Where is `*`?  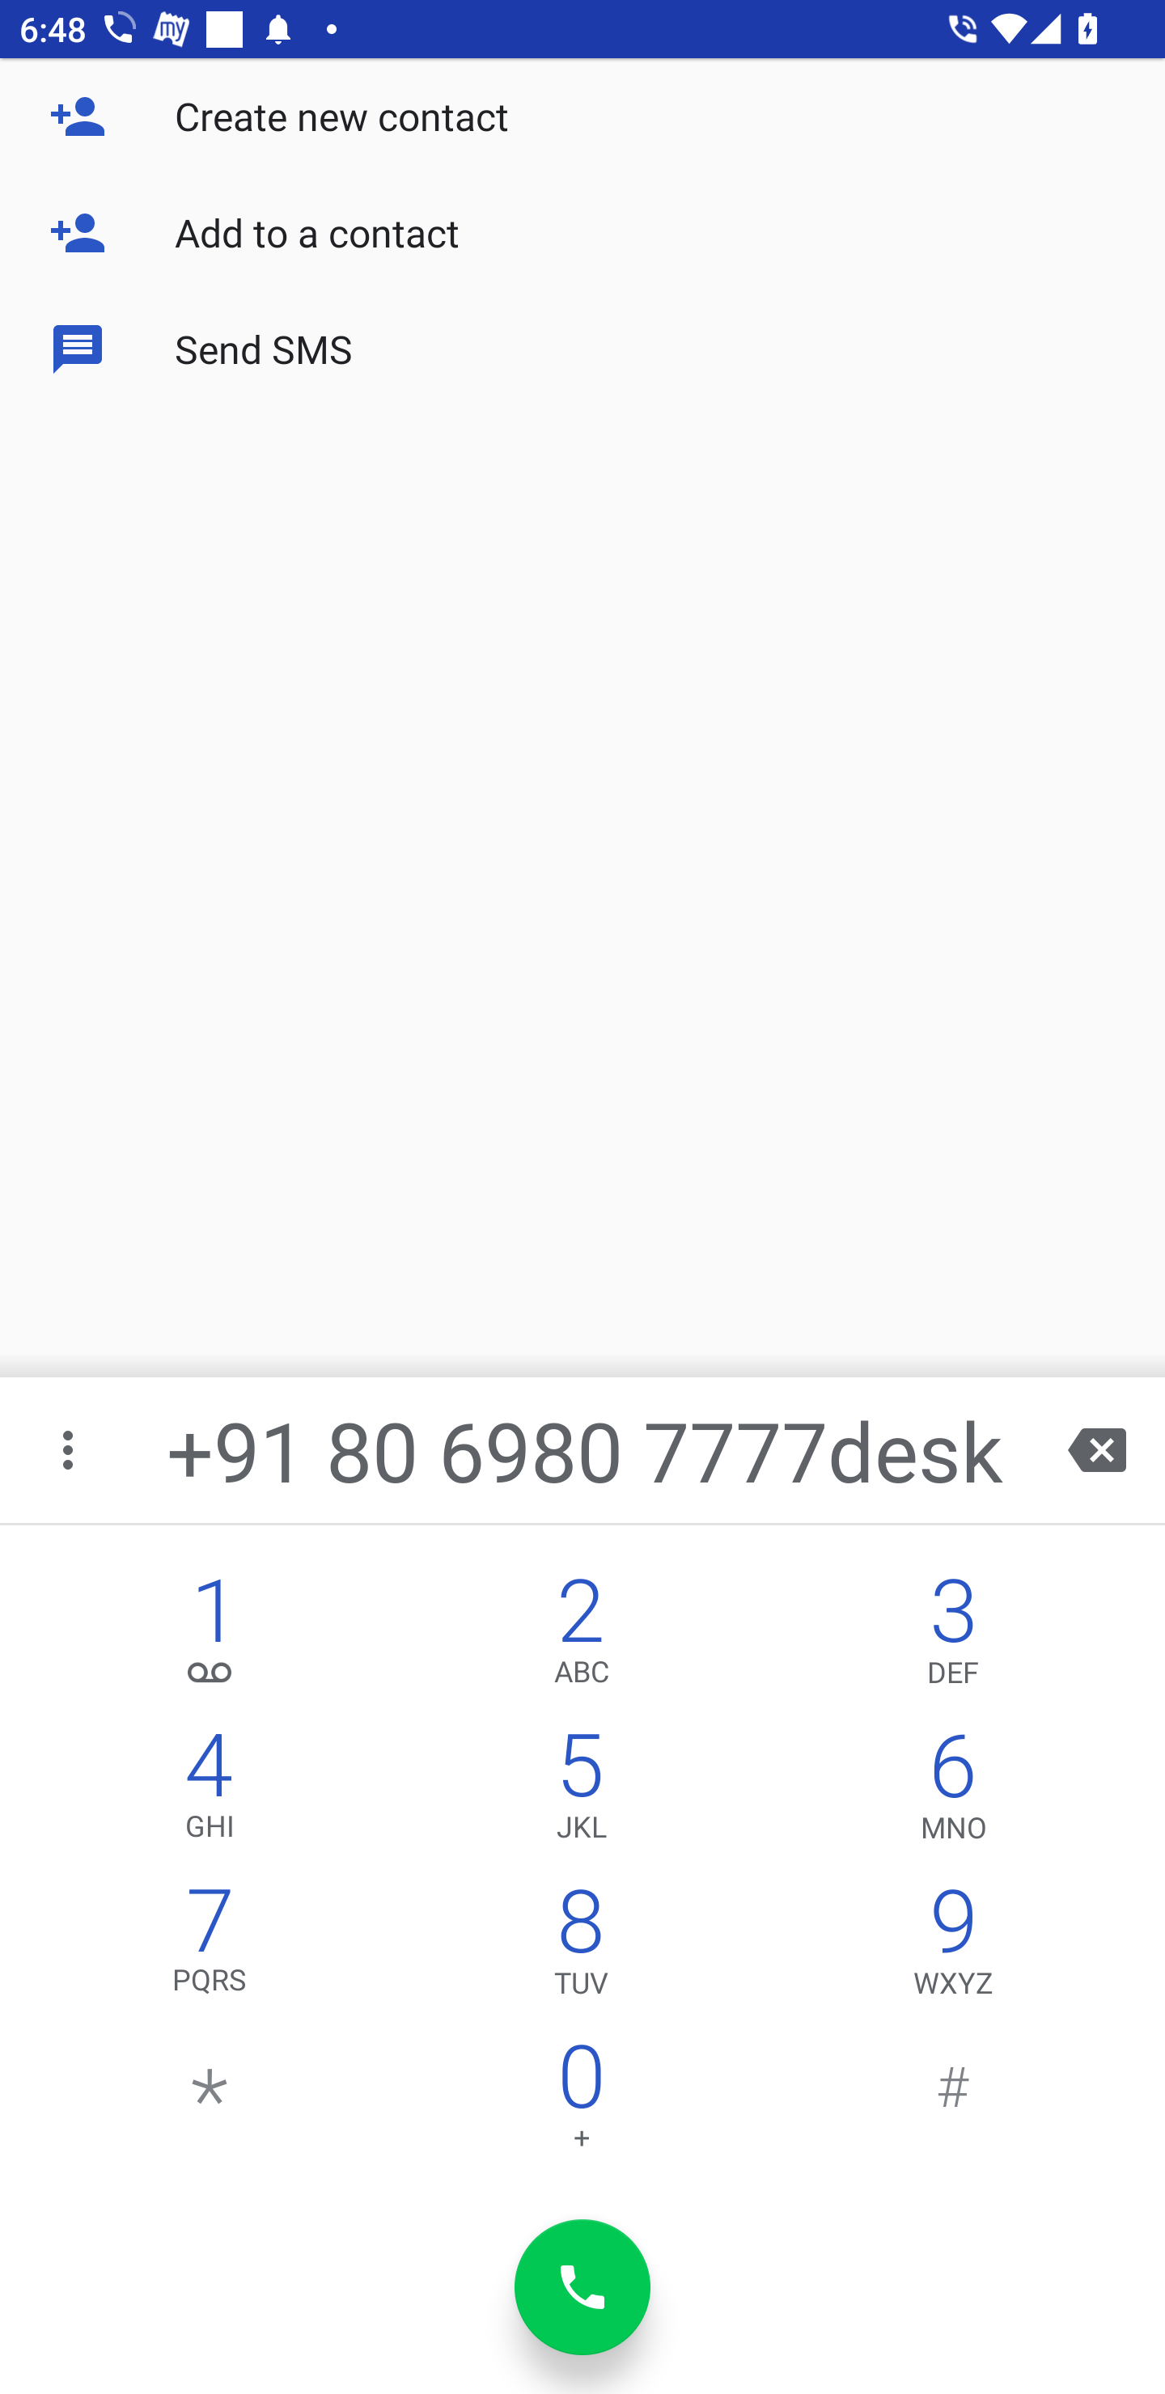
* is located at coordinates (210, 2103).